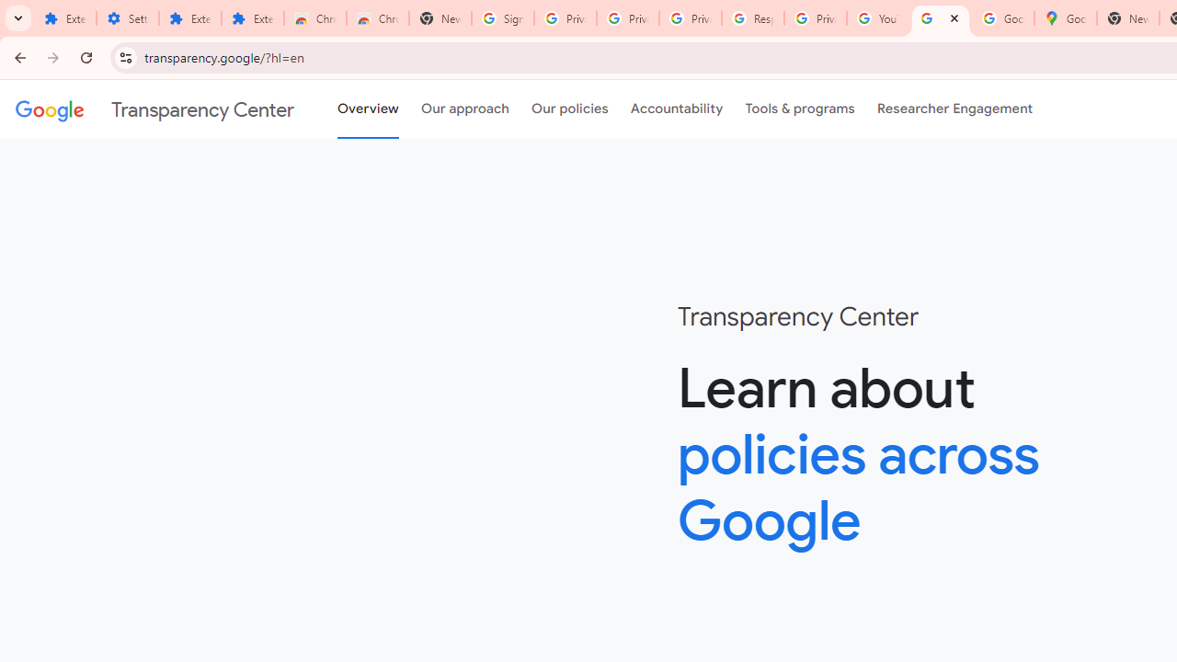  What do you see at coordinates (465, 109) in the screenshot?
I see `Our approach` at bounding box center [465, 109].